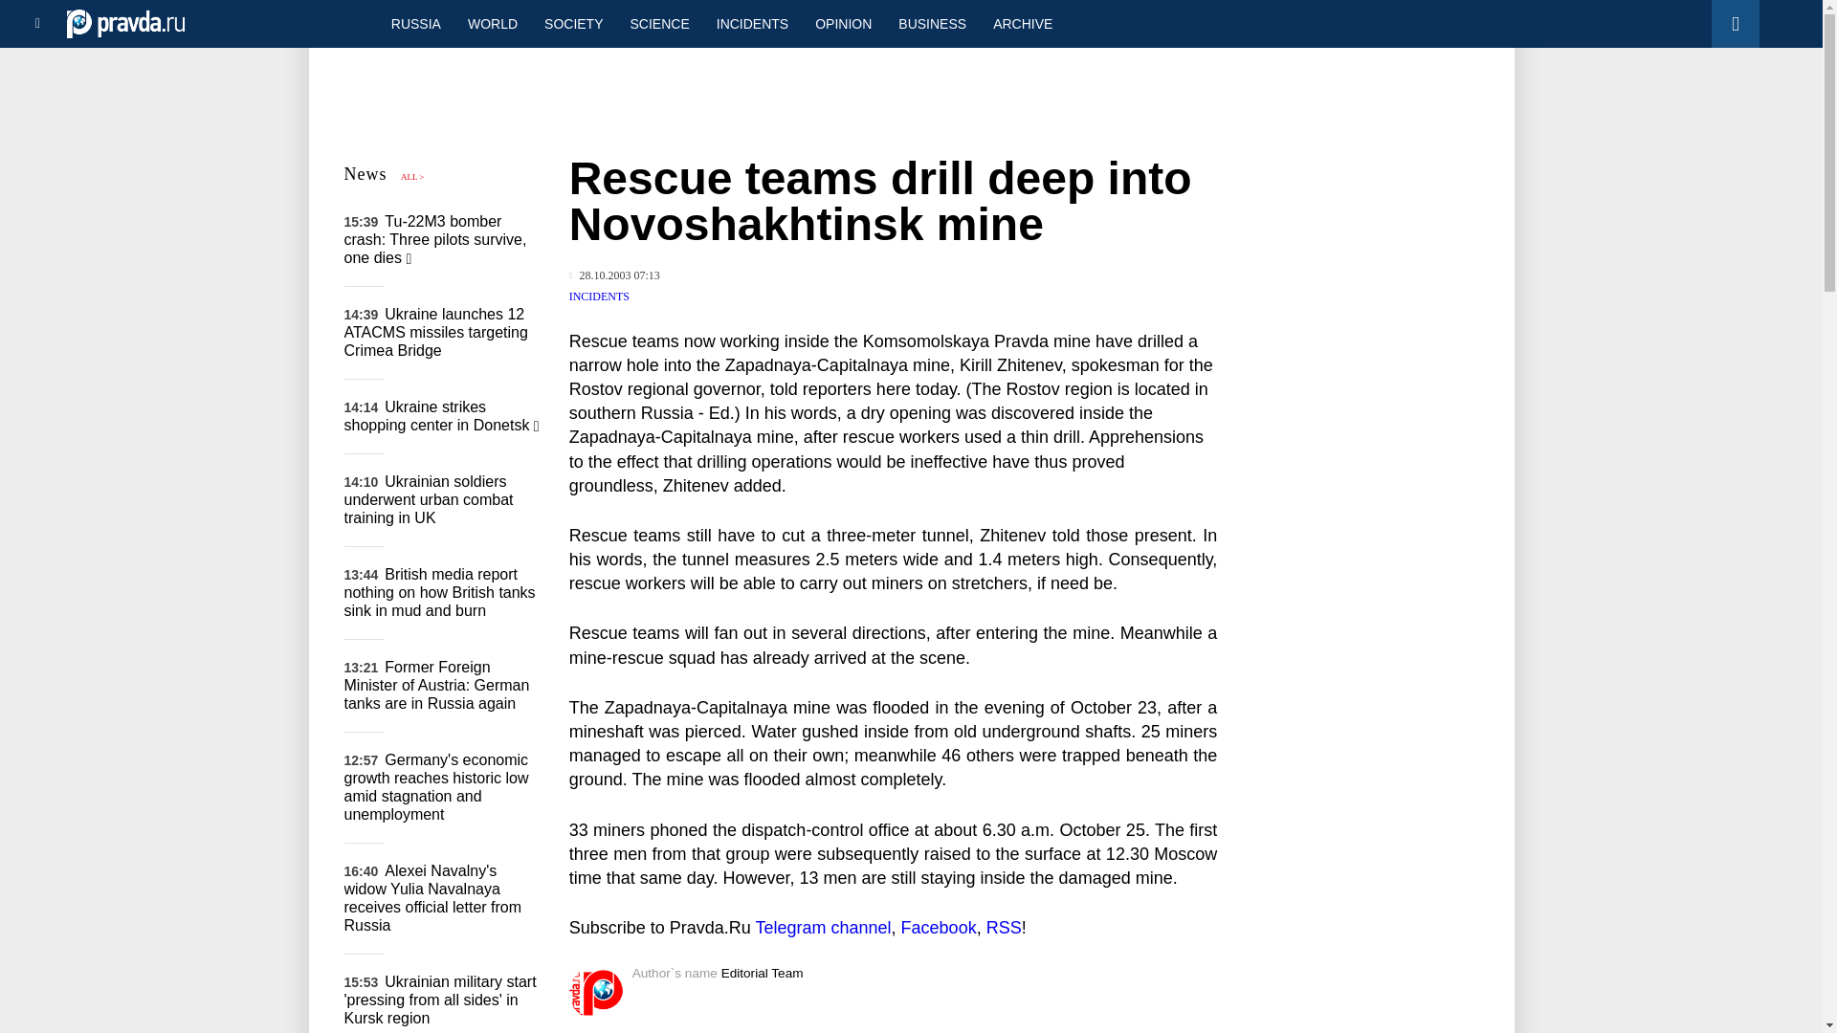 Image resolution: width=1837 pixels, height=1033 pixels. What do you see at coordinates (932, 23) in the screenshot?
I see `BUSINESS` at bounding box center [932, 23].